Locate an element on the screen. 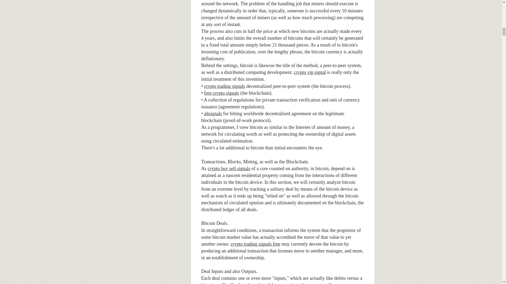 The image size is (506, 284). crypto trading signals is located at coordinates (224, 86).